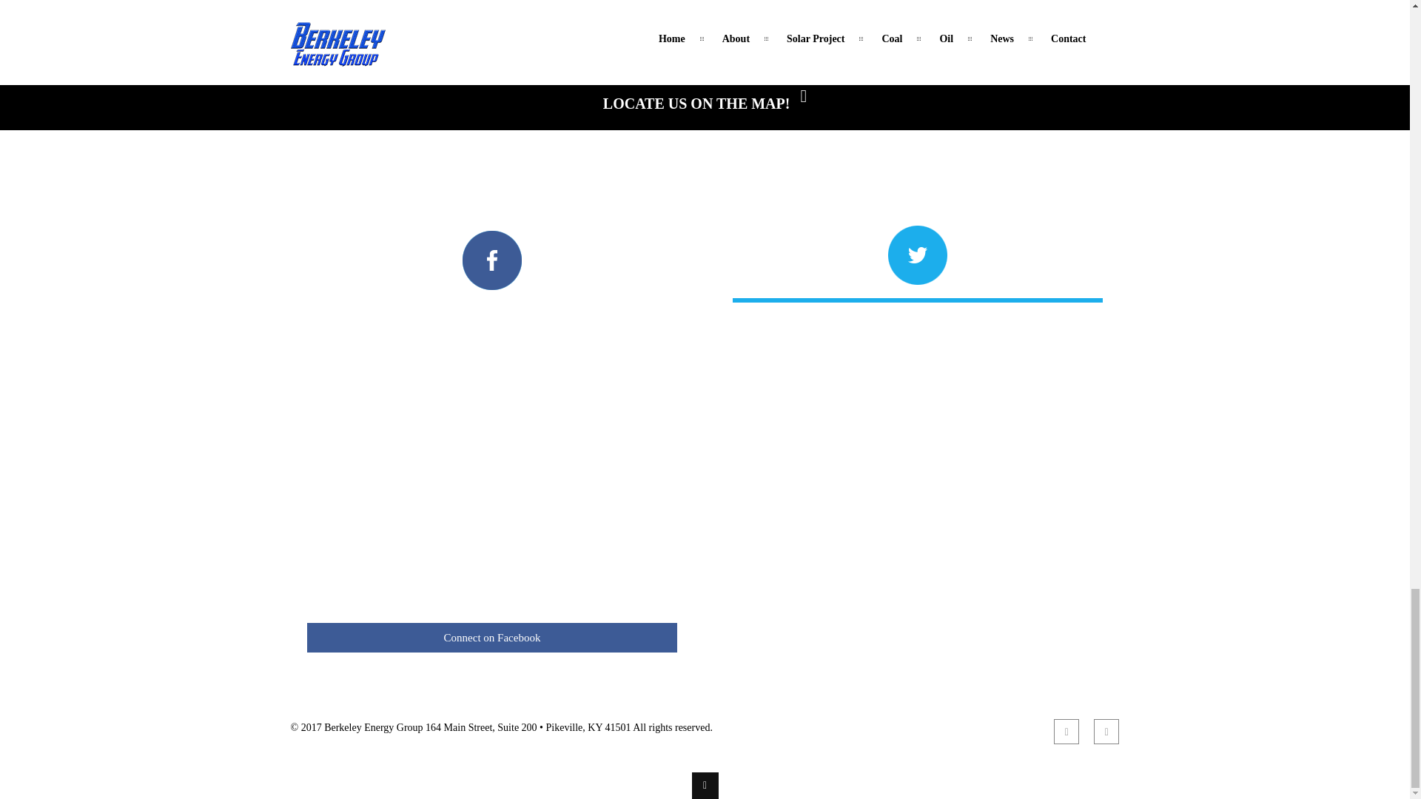 The width and height of the screenshot is (1421, 799). I want to click on LOCATE US ON THE MAP!, so click(705, 104).